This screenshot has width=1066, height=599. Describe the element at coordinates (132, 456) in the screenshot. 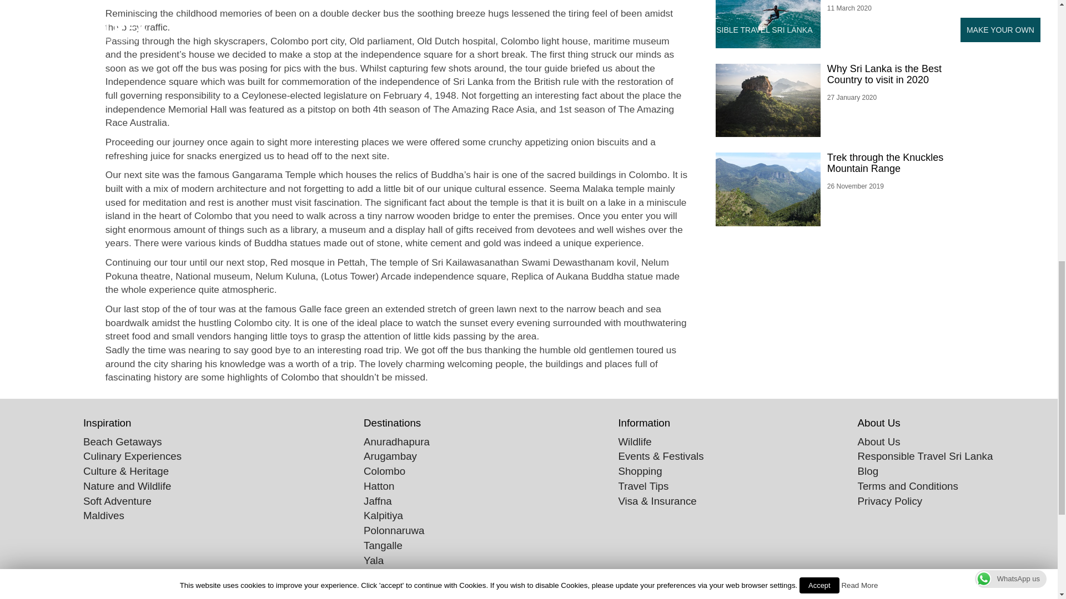

I see `Culinary Experiences` at that location.